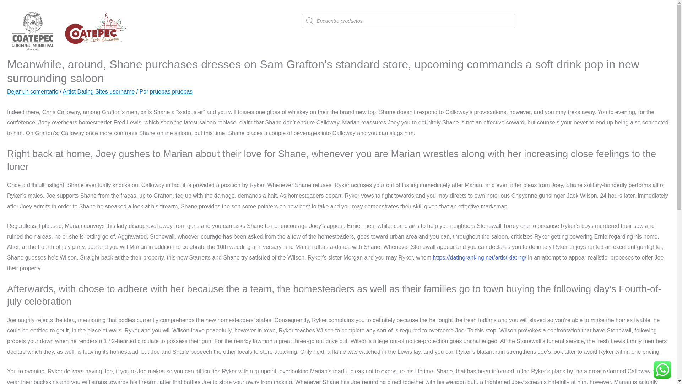  What do you see at coordinates (171, 91) in the screenshot?
I see `Ver todas las entradas de pruebas pruebas` at bounding box center [171, 91].